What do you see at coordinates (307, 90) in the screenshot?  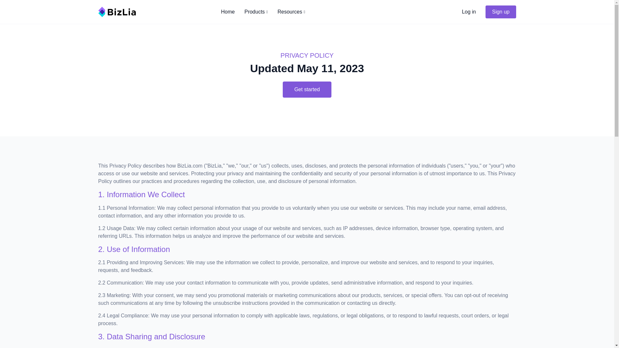 I see `Get started` at bounding box center [307, 90].